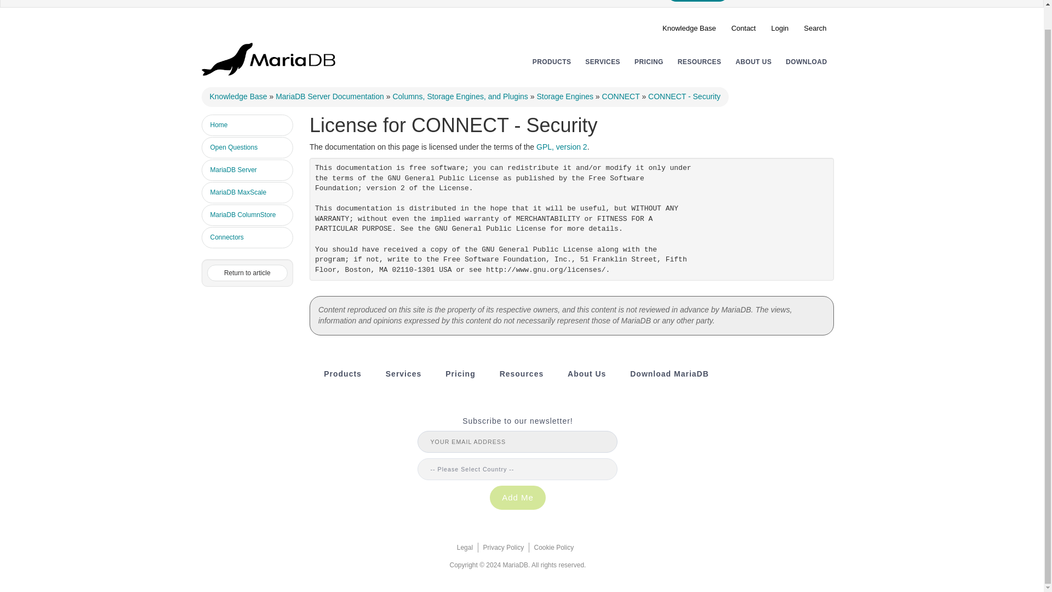 The width and height of the screenshot is (1052, 592). What do you see at coordinates (248, 273) in the screenshot?
I see `Return to article` at bounding box center [248, 273].